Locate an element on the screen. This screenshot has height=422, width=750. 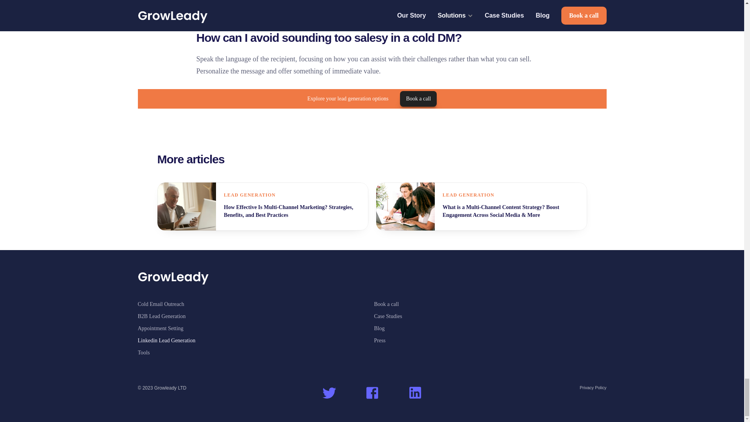
Tools is located at coordinates (143, 352).